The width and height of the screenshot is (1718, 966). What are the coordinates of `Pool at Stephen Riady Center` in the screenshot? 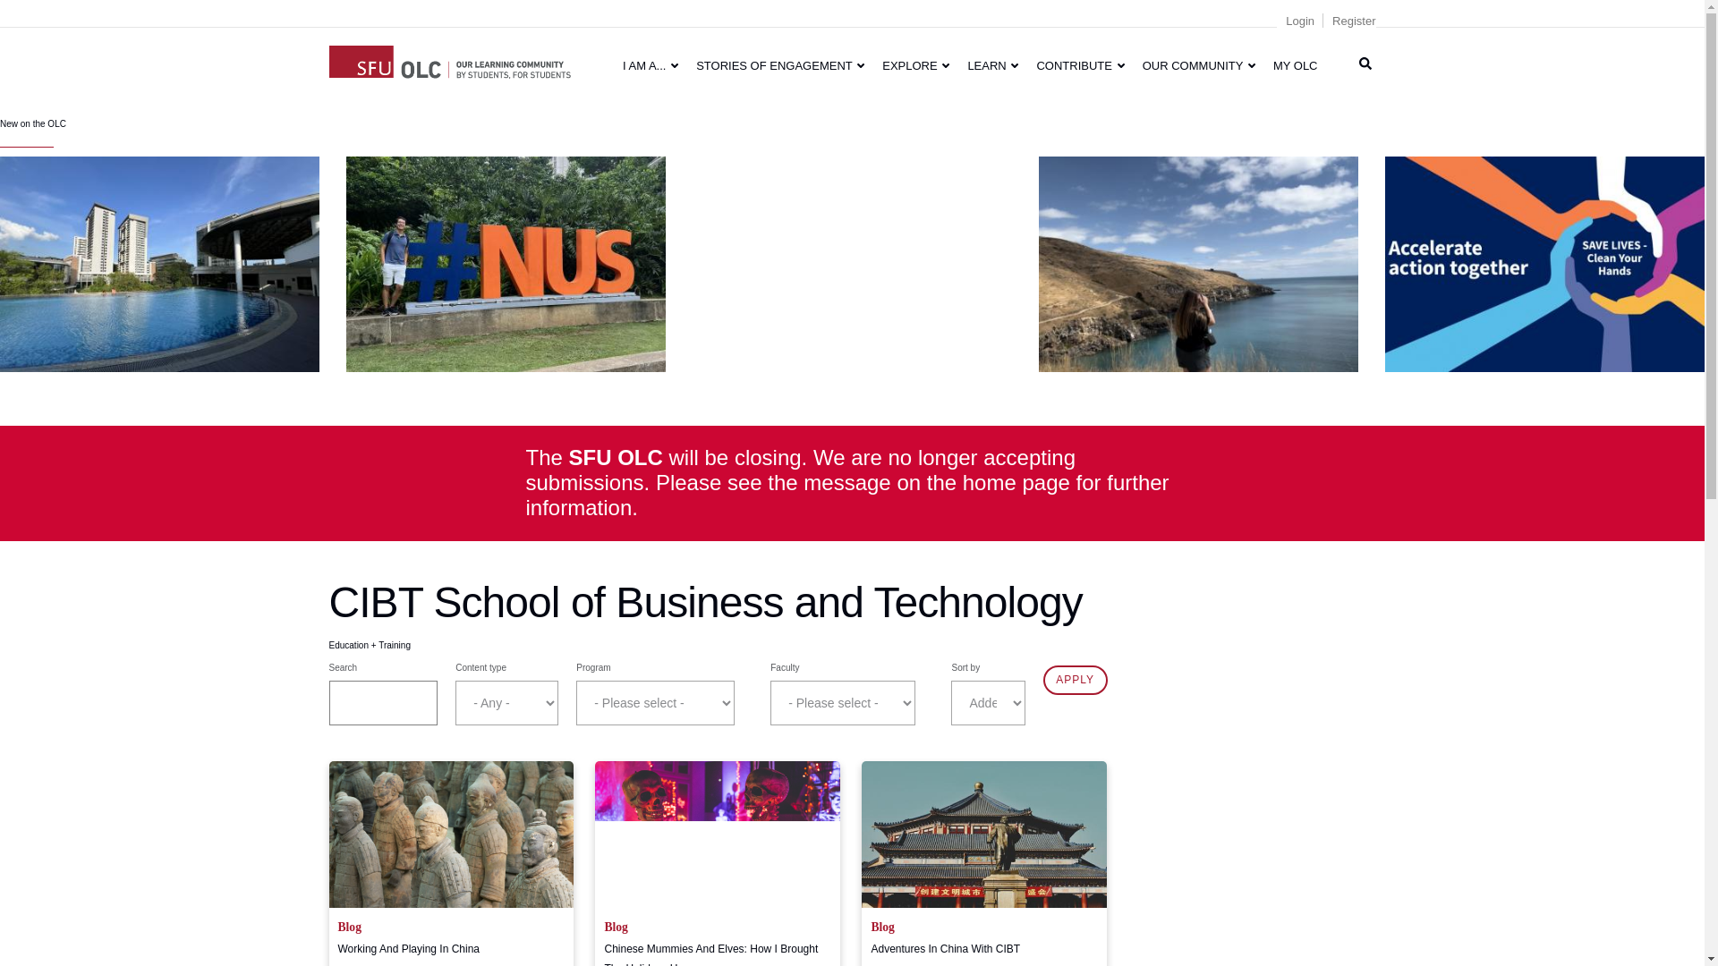 It's located at (159, 263).